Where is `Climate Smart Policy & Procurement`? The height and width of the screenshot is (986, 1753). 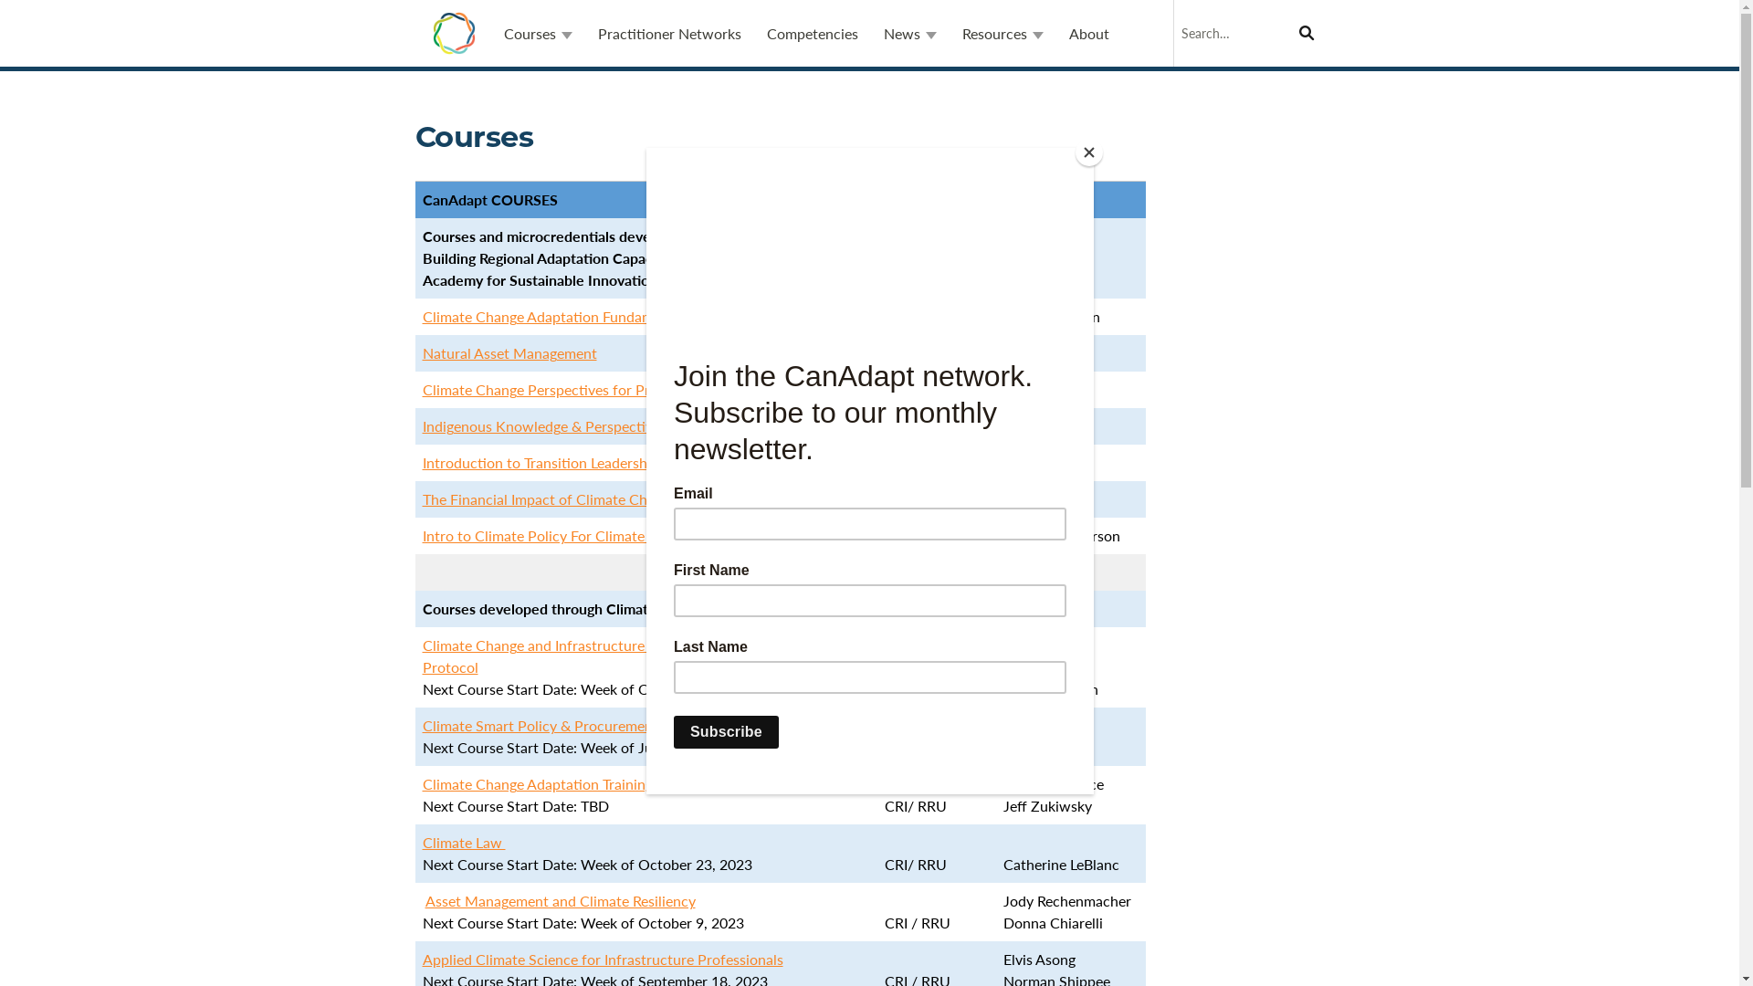
Climate Smart Policy & Procurement is located at coordinates (540, 725).